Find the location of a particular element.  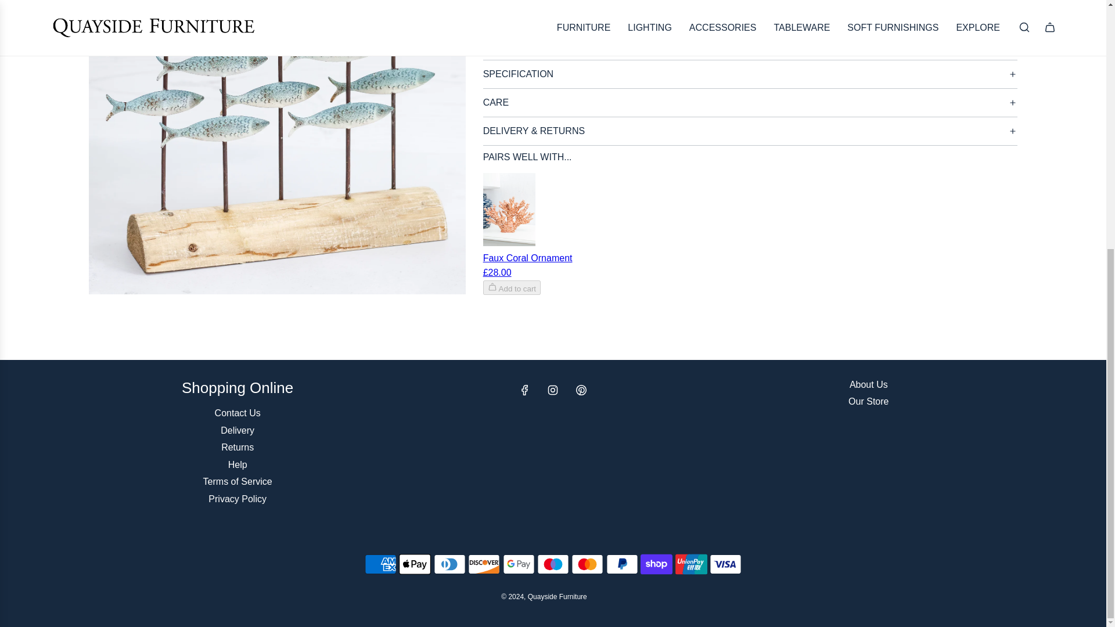

Mastercard is located at coordinates (587, 564).